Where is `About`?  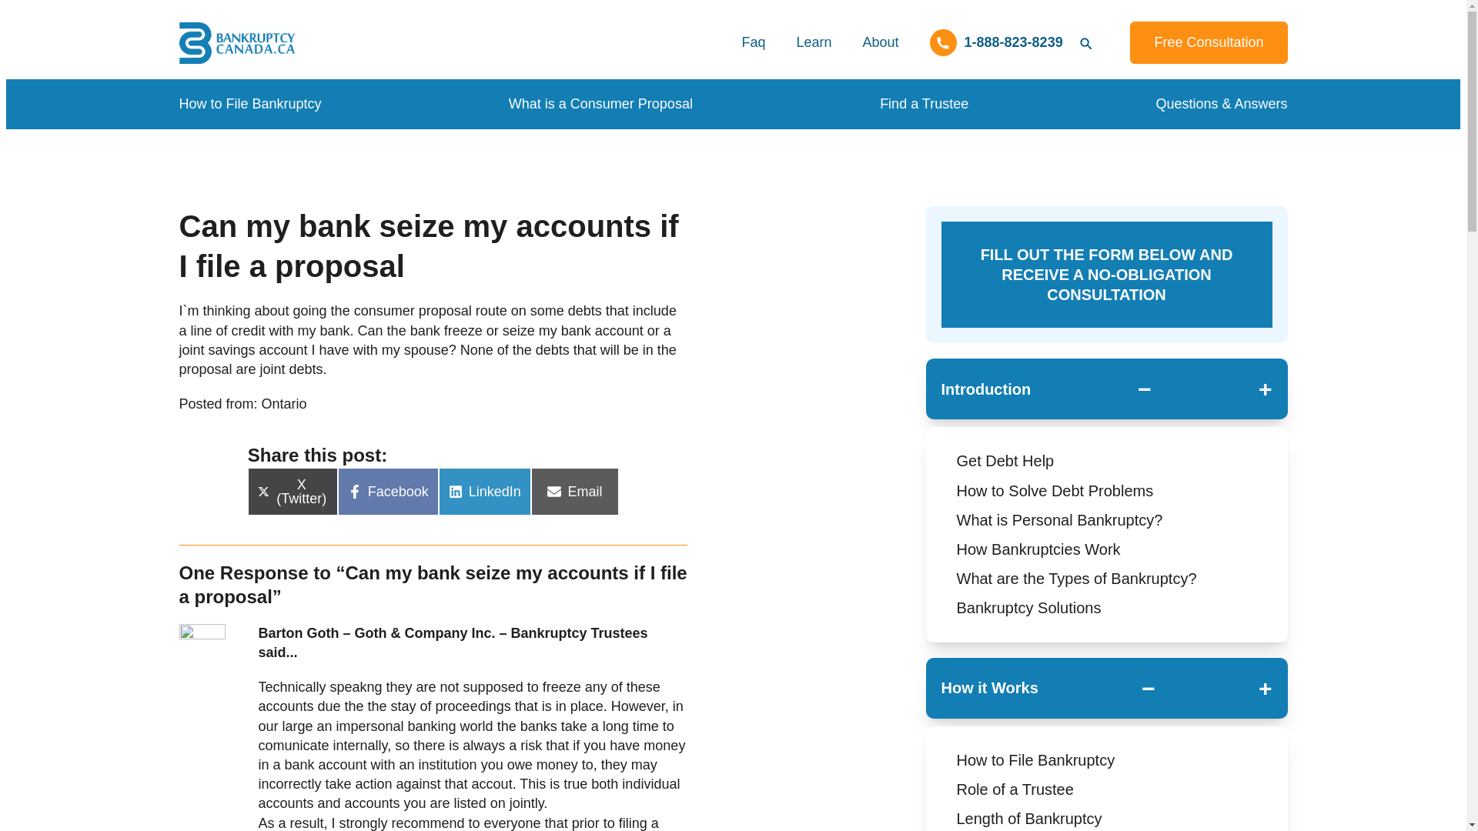
About is located at coordinates (880, 42).